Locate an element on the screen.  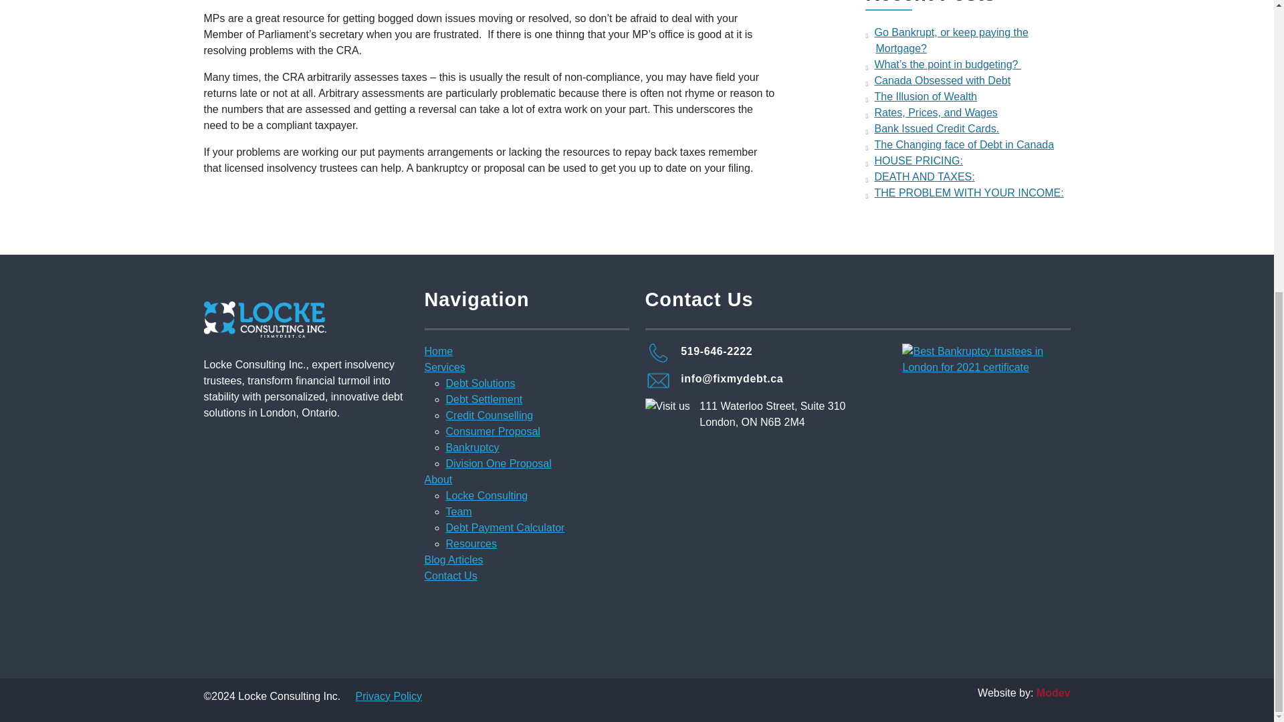
The Illusion of Wealth is located at coordinates (926, 96).